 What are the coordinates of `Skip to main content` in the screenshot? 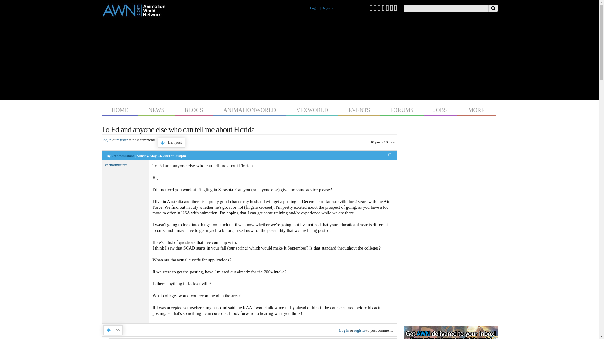 It's located at (288, 1).